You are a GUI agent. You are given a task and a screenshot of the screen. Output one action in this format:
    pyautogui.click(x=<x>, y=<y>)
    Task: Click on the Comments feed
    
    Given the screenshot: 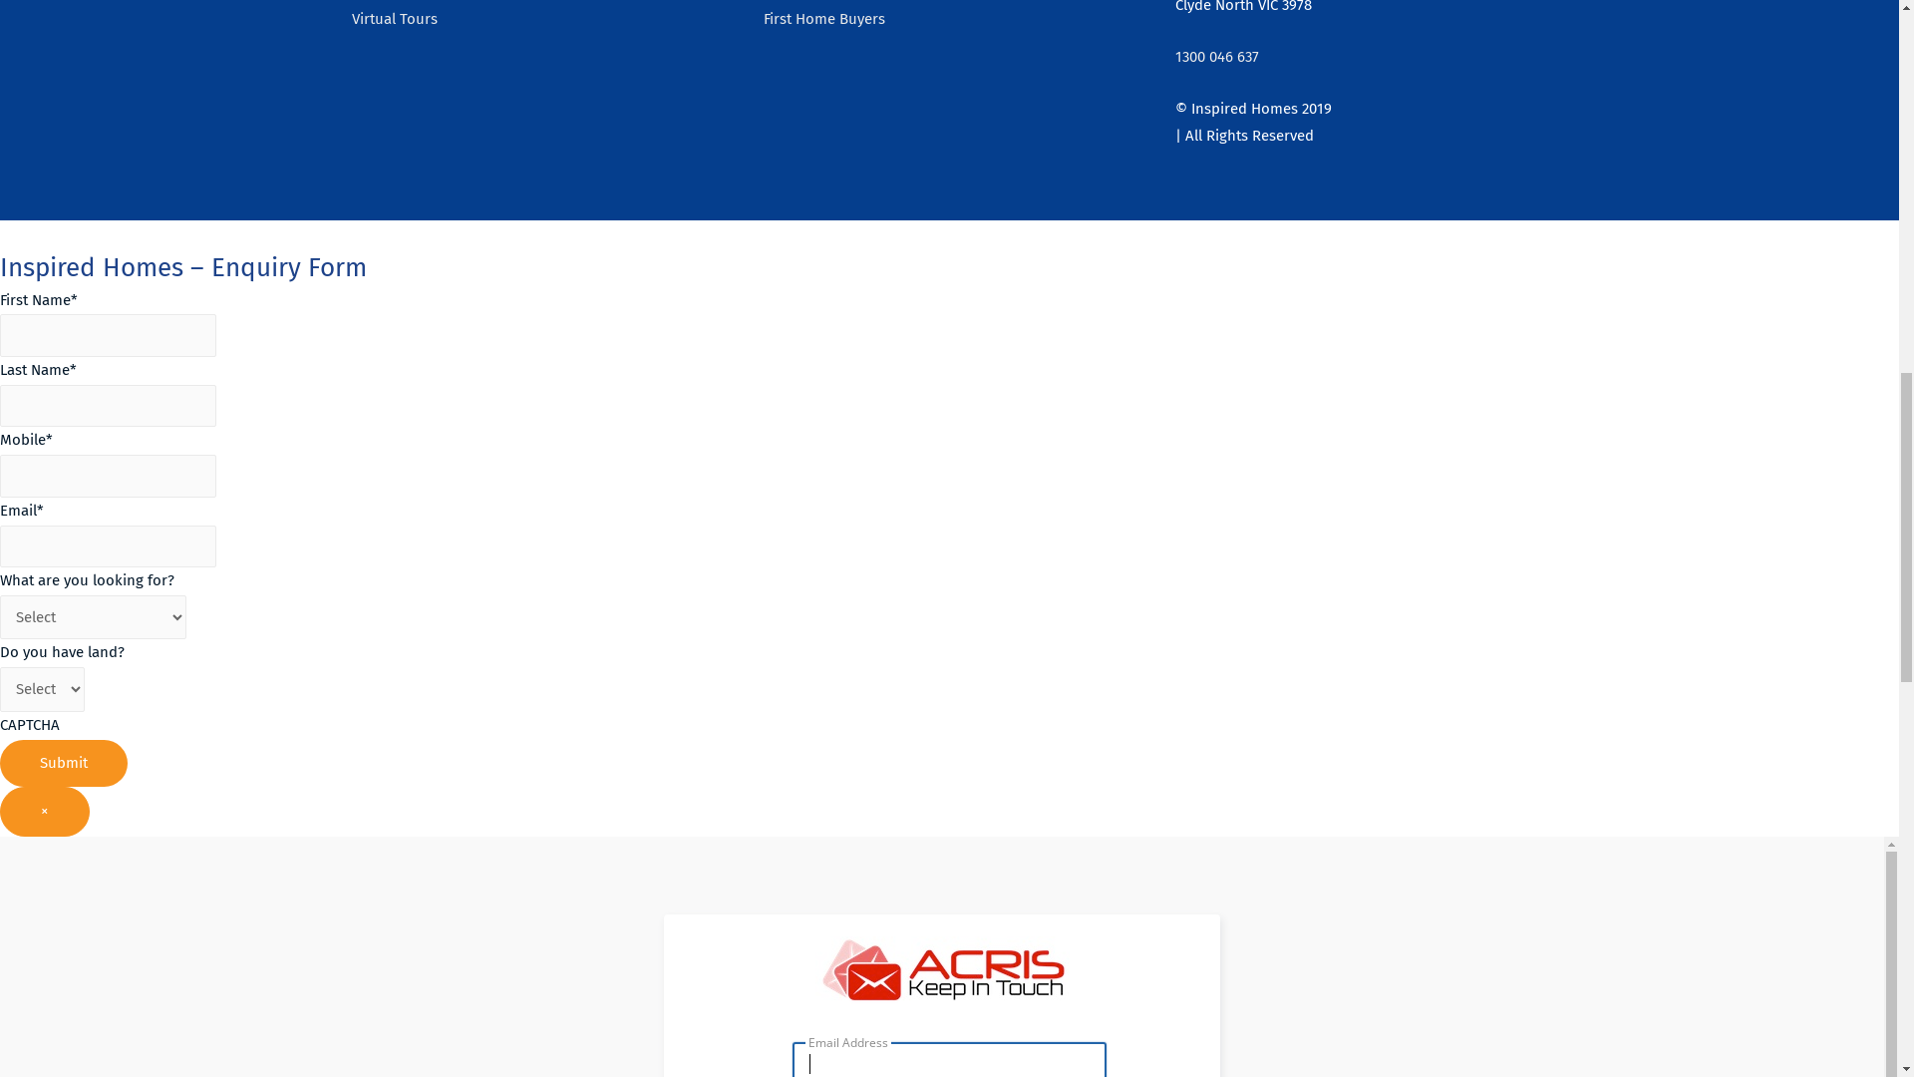 What is the action you would take?
    pyautogui.click(x=1301, y=807)
    